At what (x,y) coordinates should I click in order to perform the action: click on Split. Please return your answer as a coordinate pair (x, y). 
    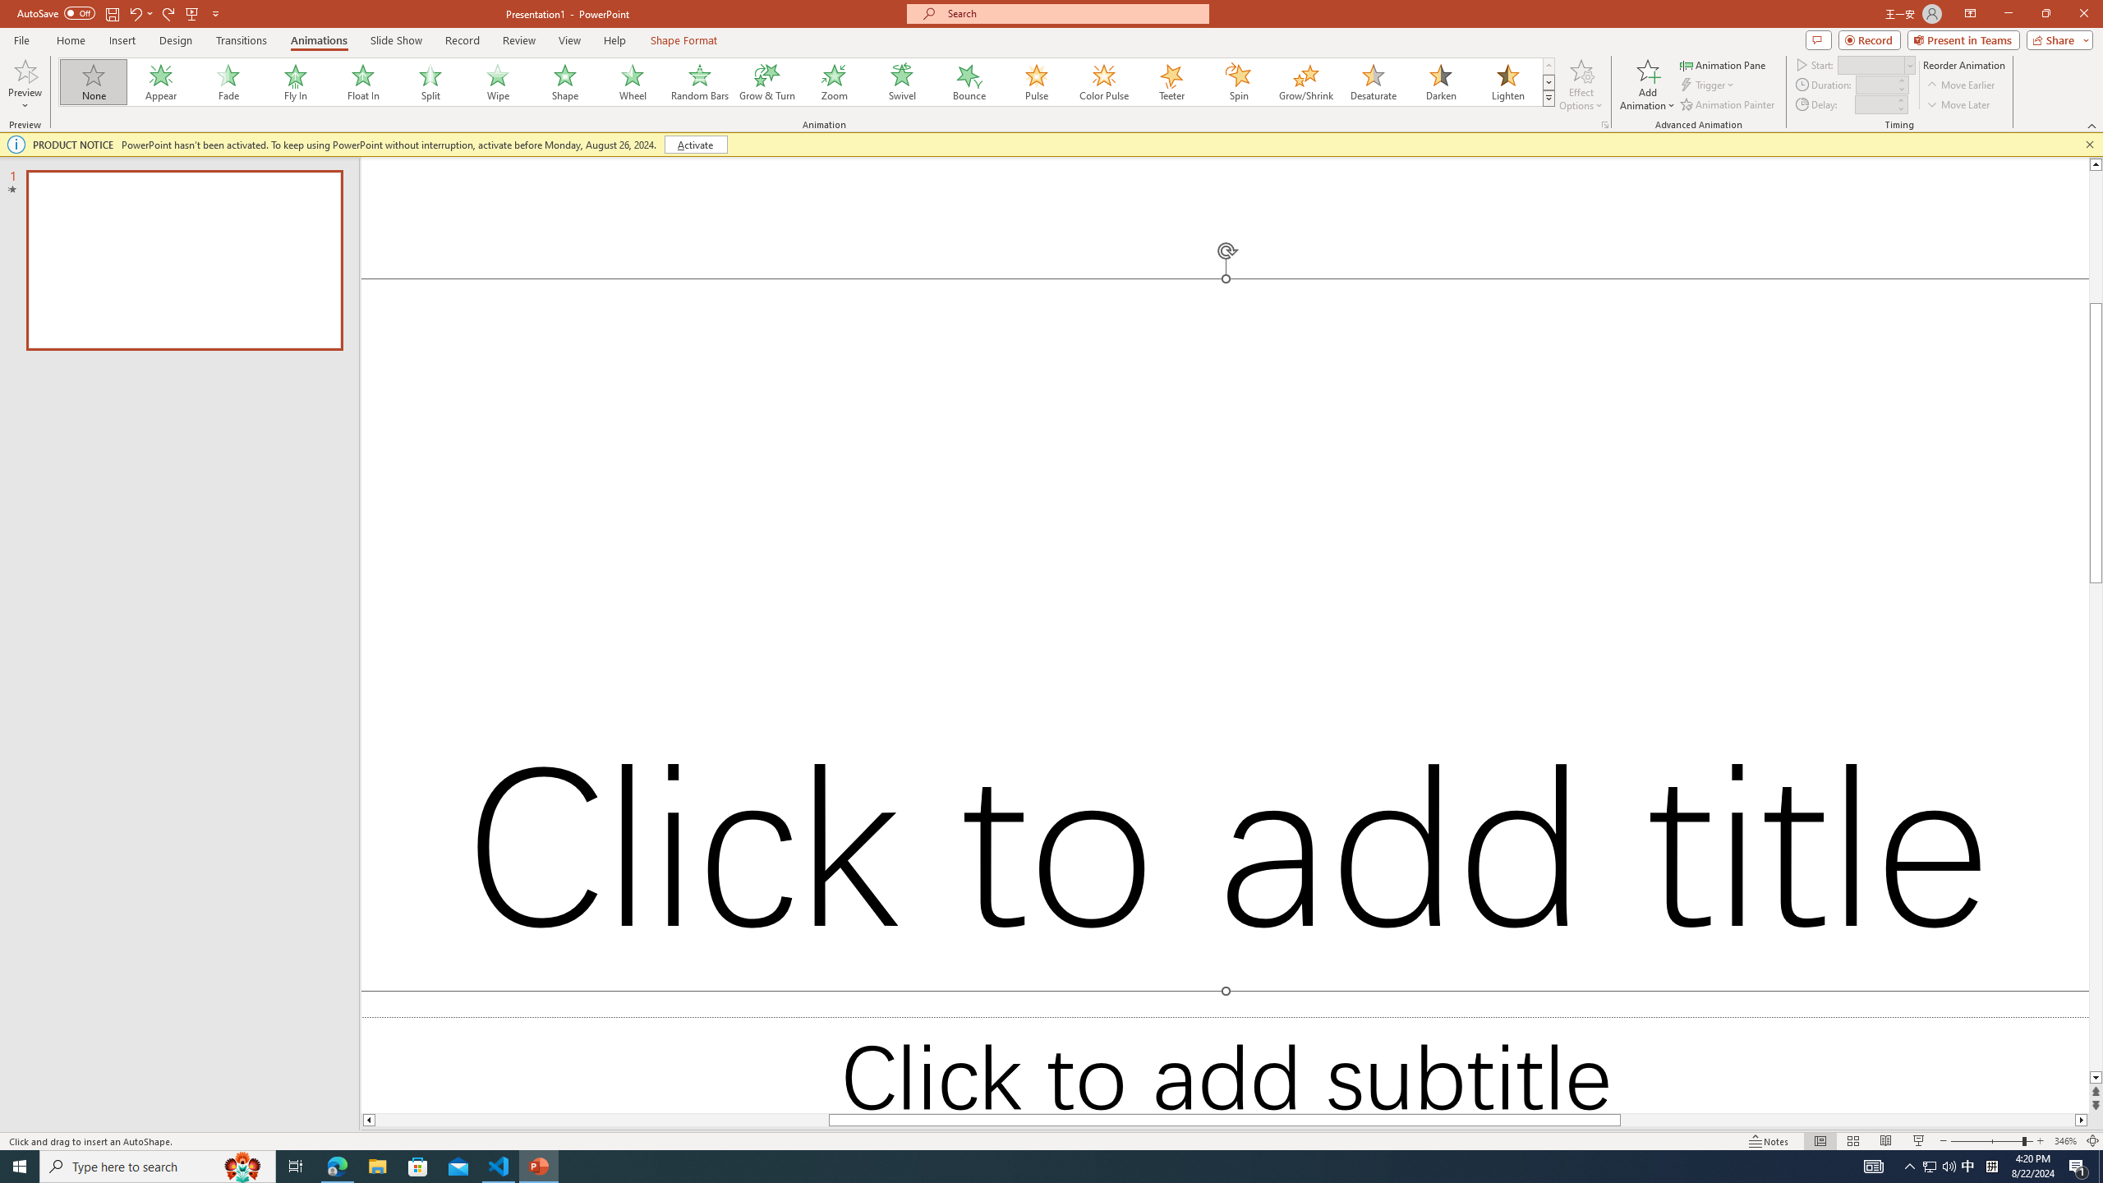
    Looking at the image, I should click on (430, 82).